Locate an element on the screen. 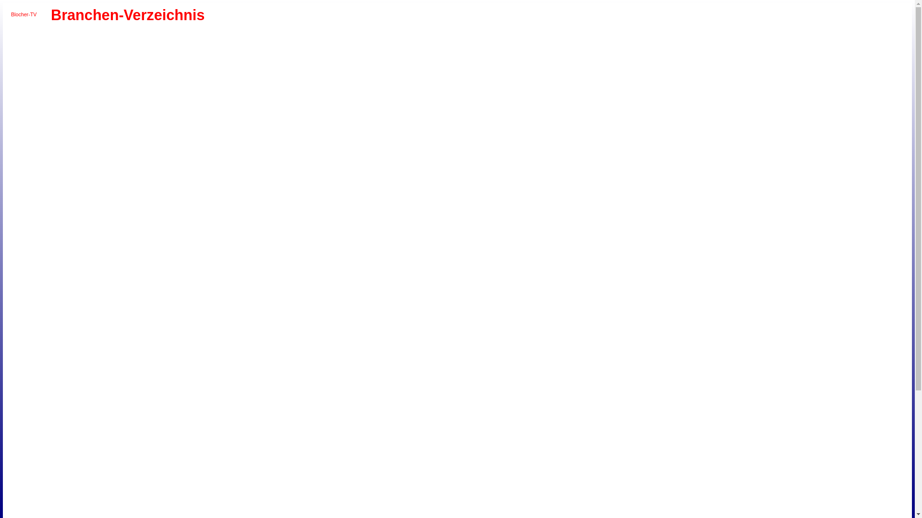 The height and width of the screenshot is (518, 922). Drei Eidgenossen  Bern Restaurant  is located at coordinates (234, 171).